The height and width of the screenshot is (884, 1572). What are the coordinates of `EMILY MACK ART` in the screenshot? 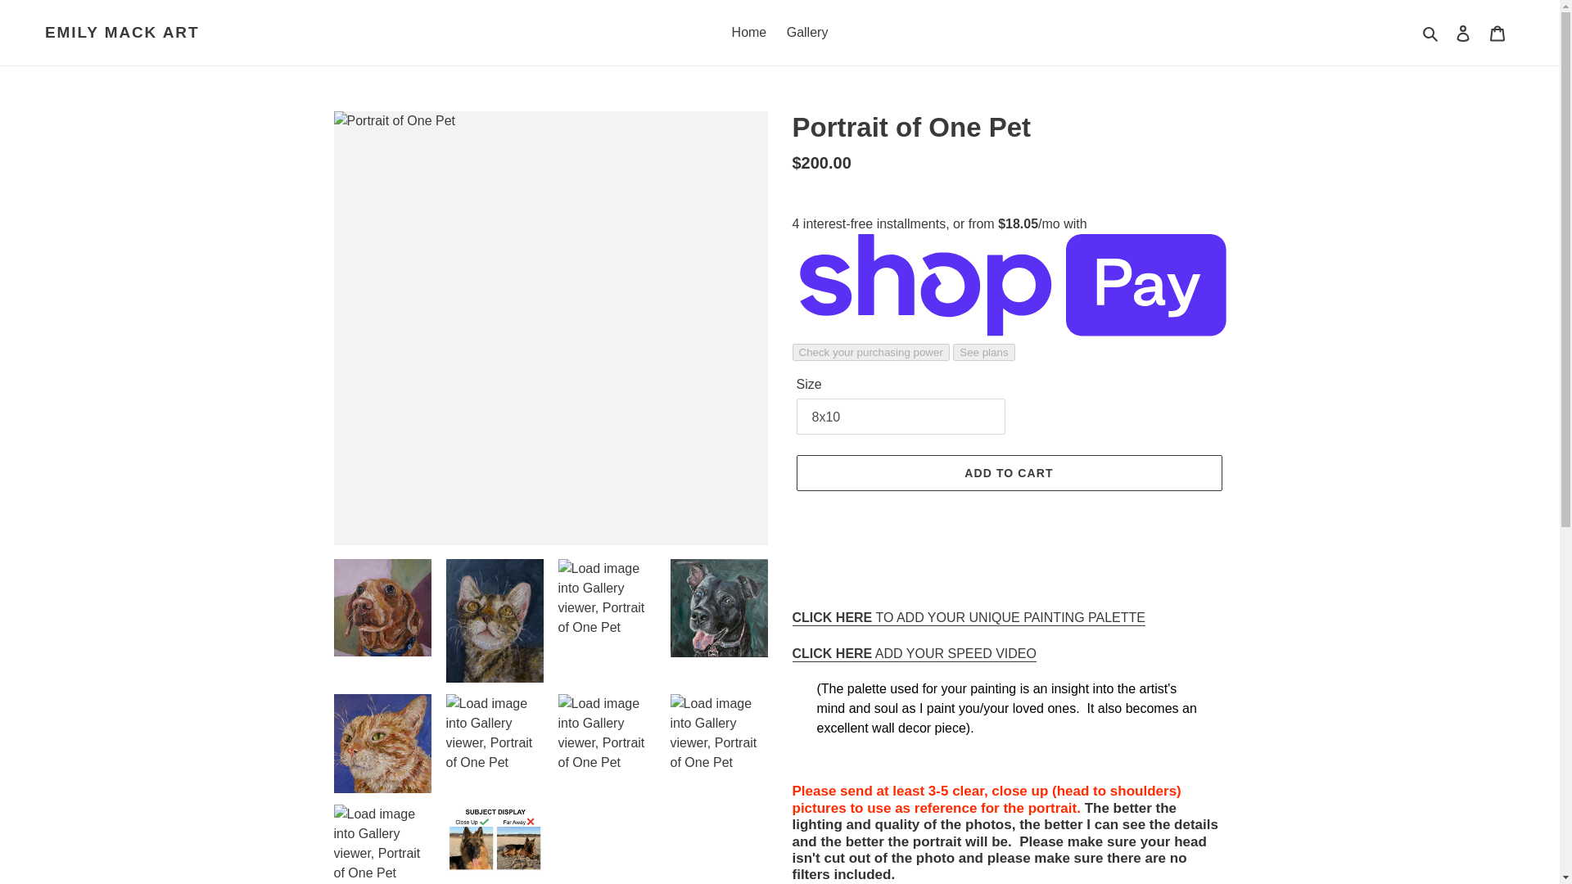 It's located at (122, 33).